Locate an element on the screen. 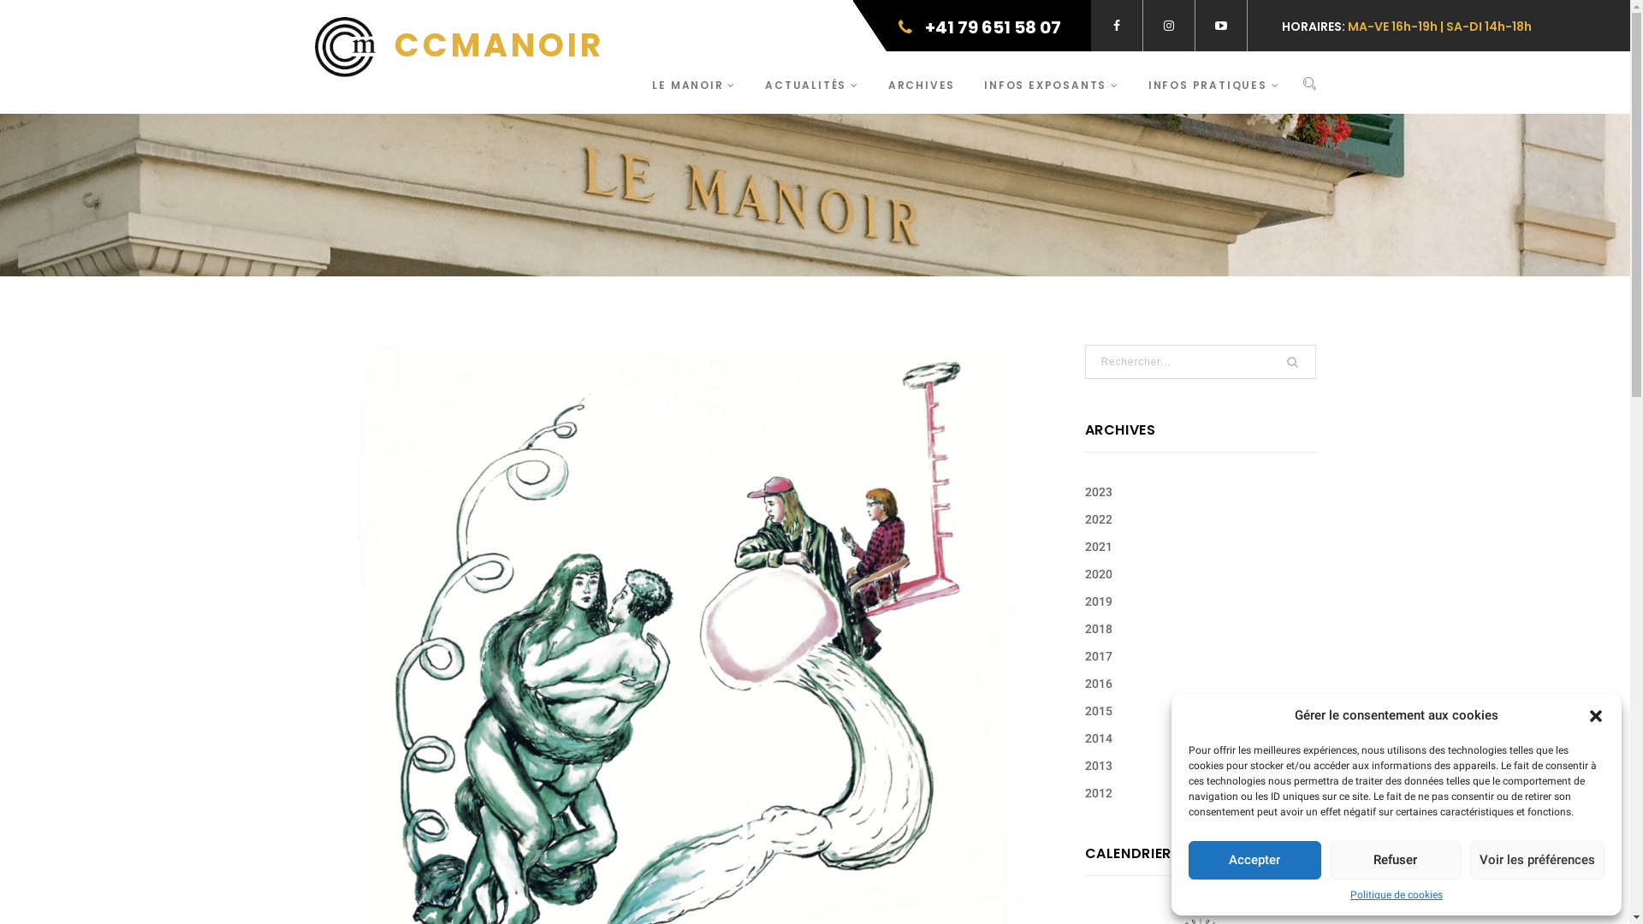 This screenshot has width=1643, height=924. Accepter is located at coordinates (1254, 861).